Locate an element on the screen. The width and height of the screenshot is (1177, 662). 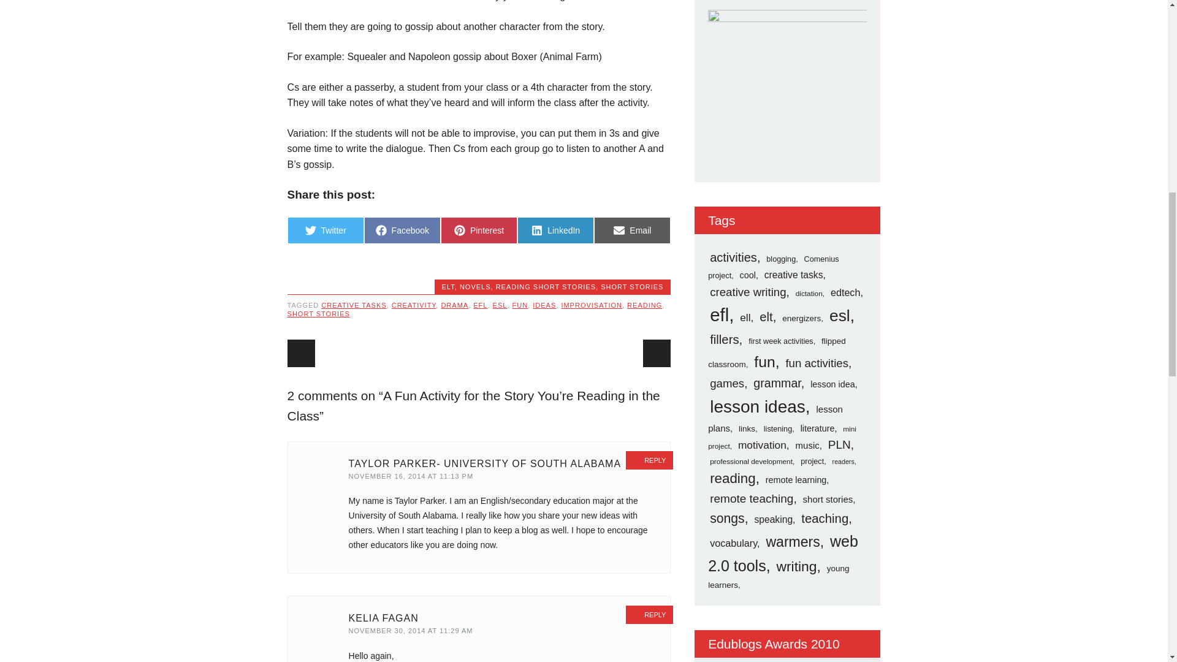
DRAMA is located at coordinates (479, 230).